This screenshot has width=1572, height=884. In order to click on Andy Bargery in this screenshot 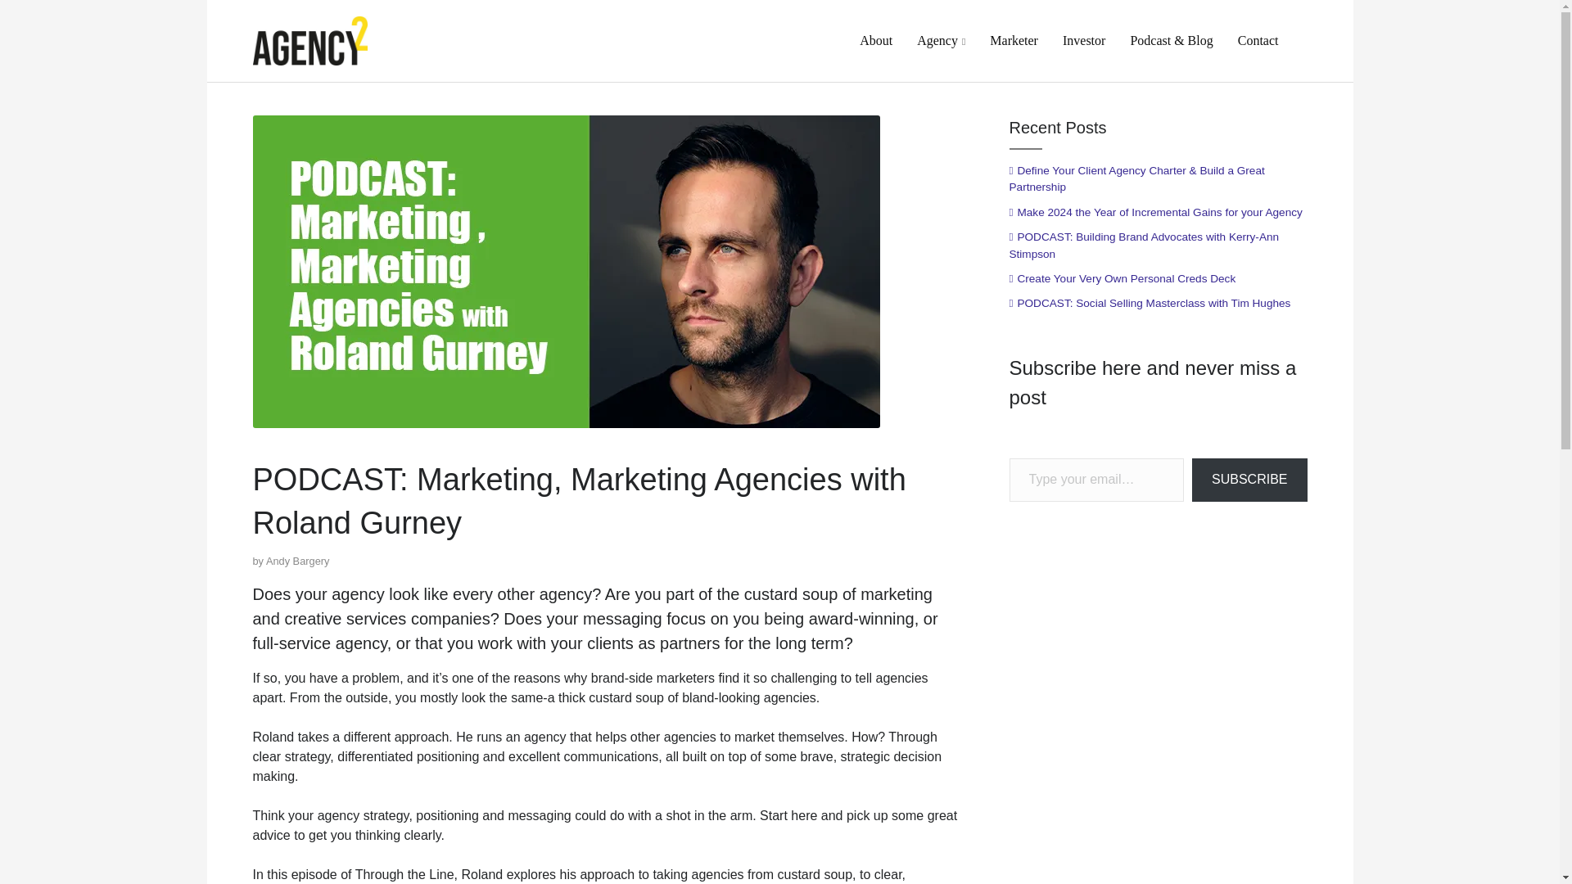, I will do `click(298, 562)`.